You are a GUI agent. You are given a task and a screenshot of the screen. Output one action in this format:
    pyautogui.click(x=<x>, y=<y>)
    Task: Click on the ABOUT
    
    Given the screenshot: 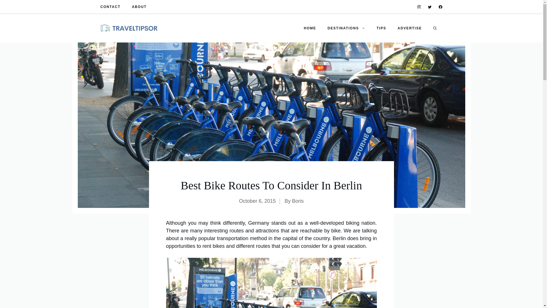 What is the action you would take?
    pyautogui.click(x=139, y=7)
    